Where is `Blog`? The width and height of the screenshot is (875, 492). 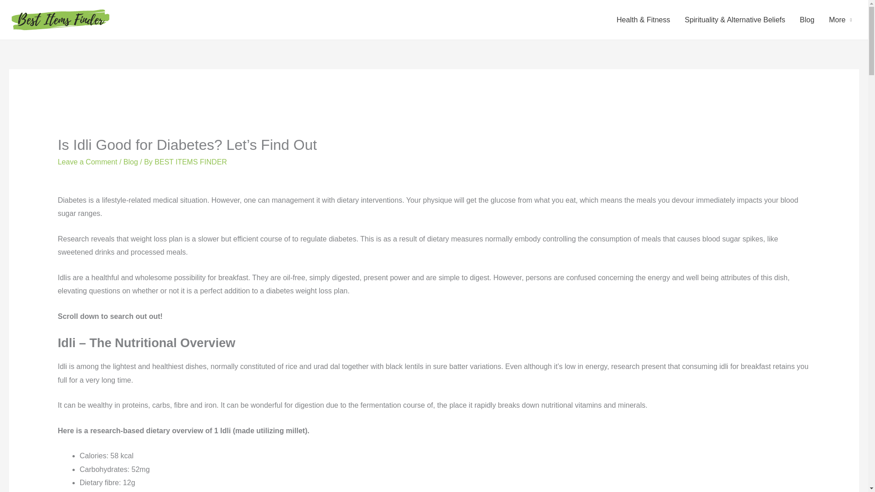 Blog is located at coordinates (807, 20).